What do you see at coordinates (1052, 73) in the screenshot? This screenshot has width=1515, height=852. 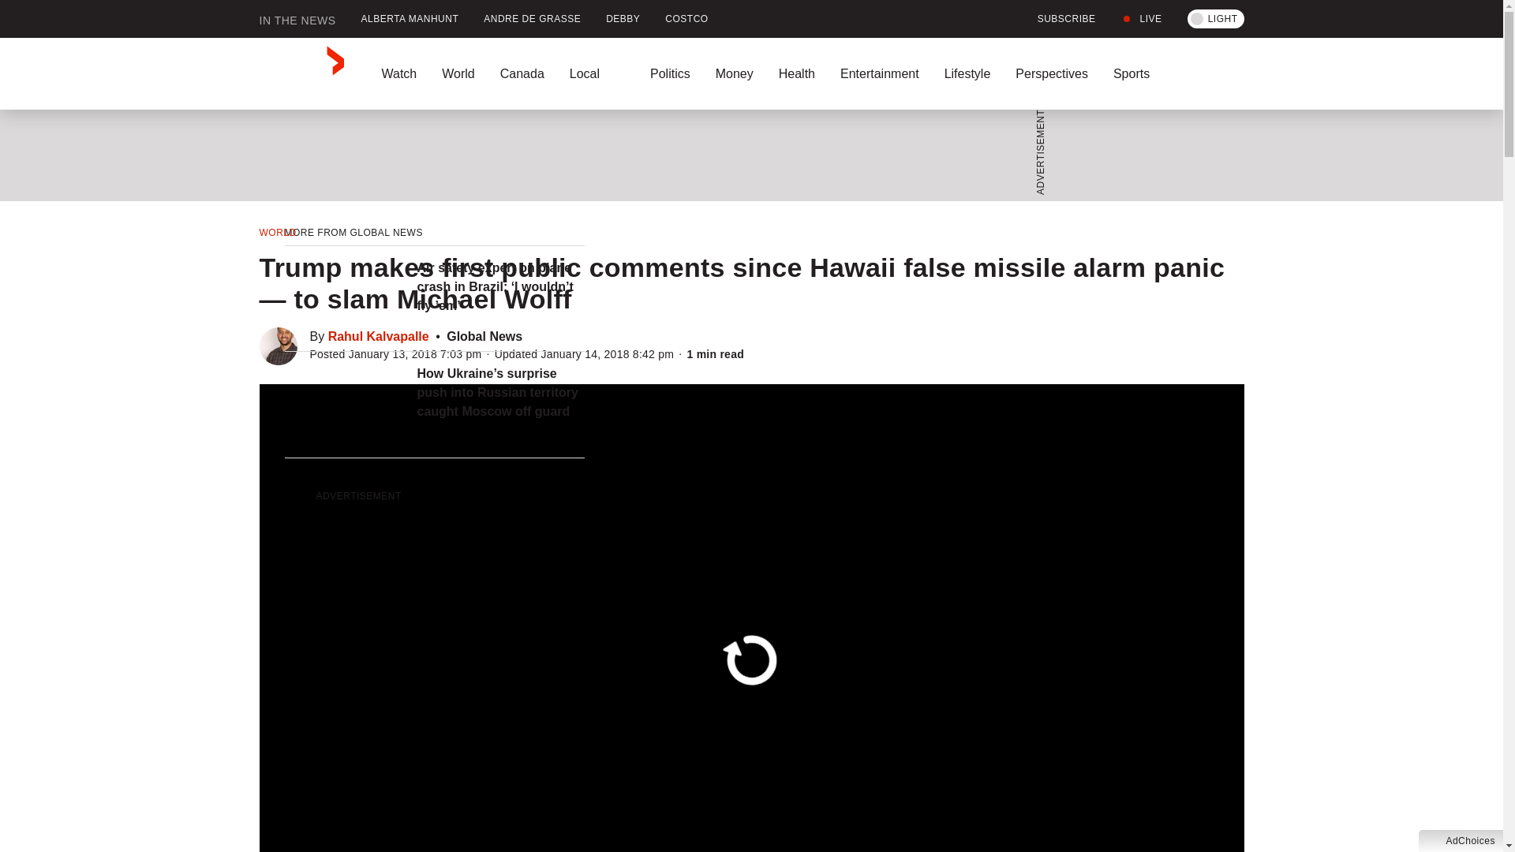 I see `Perspectives` at bounding box center [1052, 73].